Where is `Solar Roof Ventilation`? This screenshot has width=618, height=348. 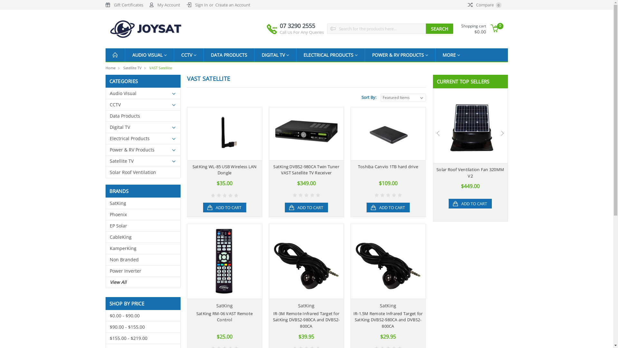
Solar Roof Ventilation is located at coordinates (143, 172).